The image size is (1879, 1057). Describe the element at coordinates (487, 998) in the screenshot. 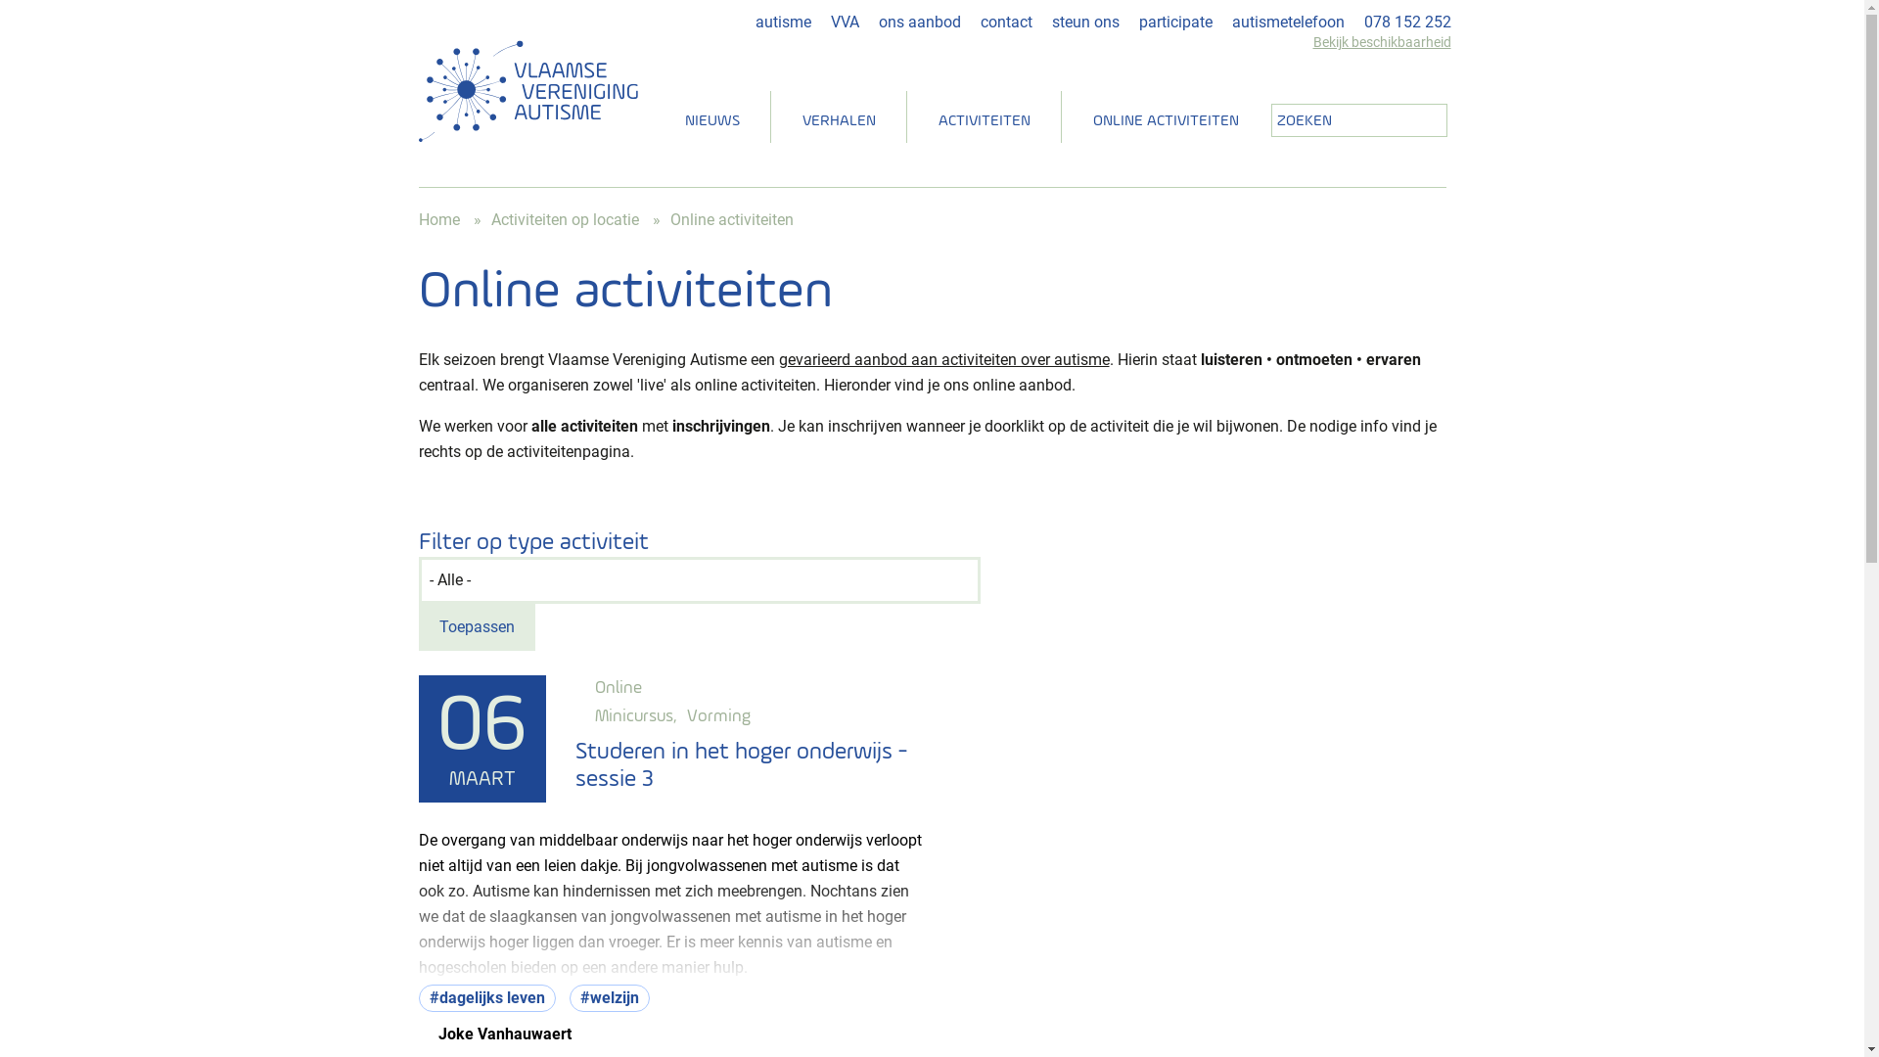

I see `dagelijks leven` at that location.